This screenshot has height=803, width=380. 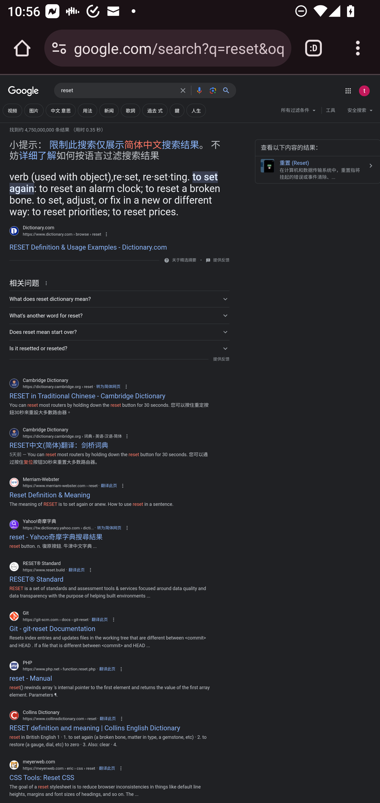 I want to click on 图片, so click(x=34, y=110).